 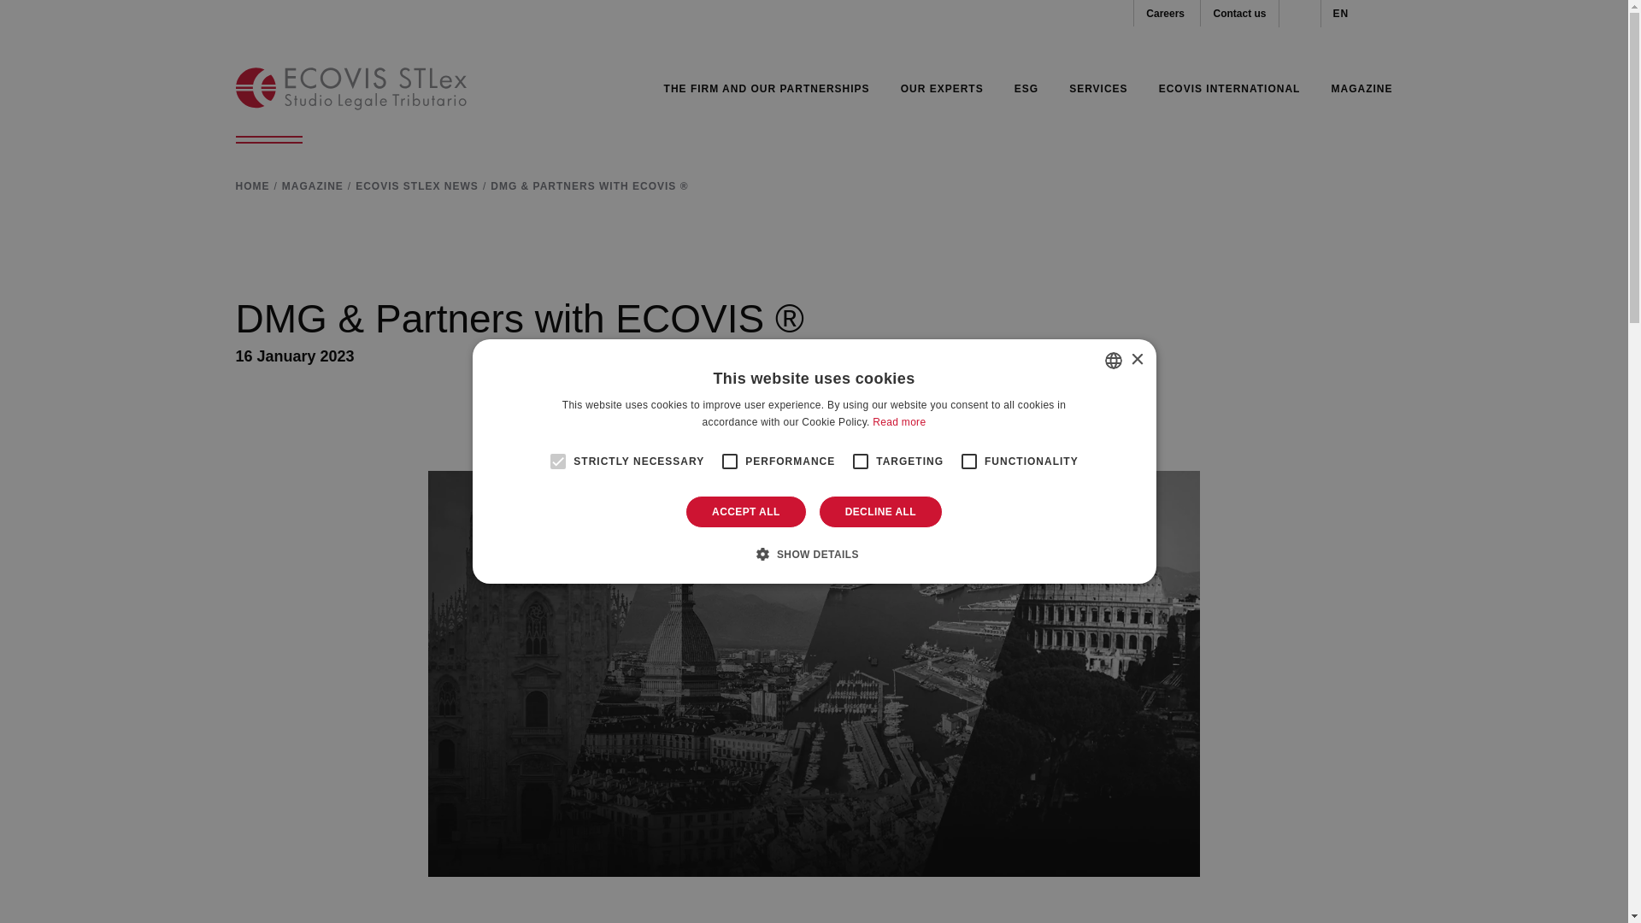 What do you see at coordinates (942, 88) in the screenshot?
I see `OUR EXPERTS` at bounding box center [942, 88].